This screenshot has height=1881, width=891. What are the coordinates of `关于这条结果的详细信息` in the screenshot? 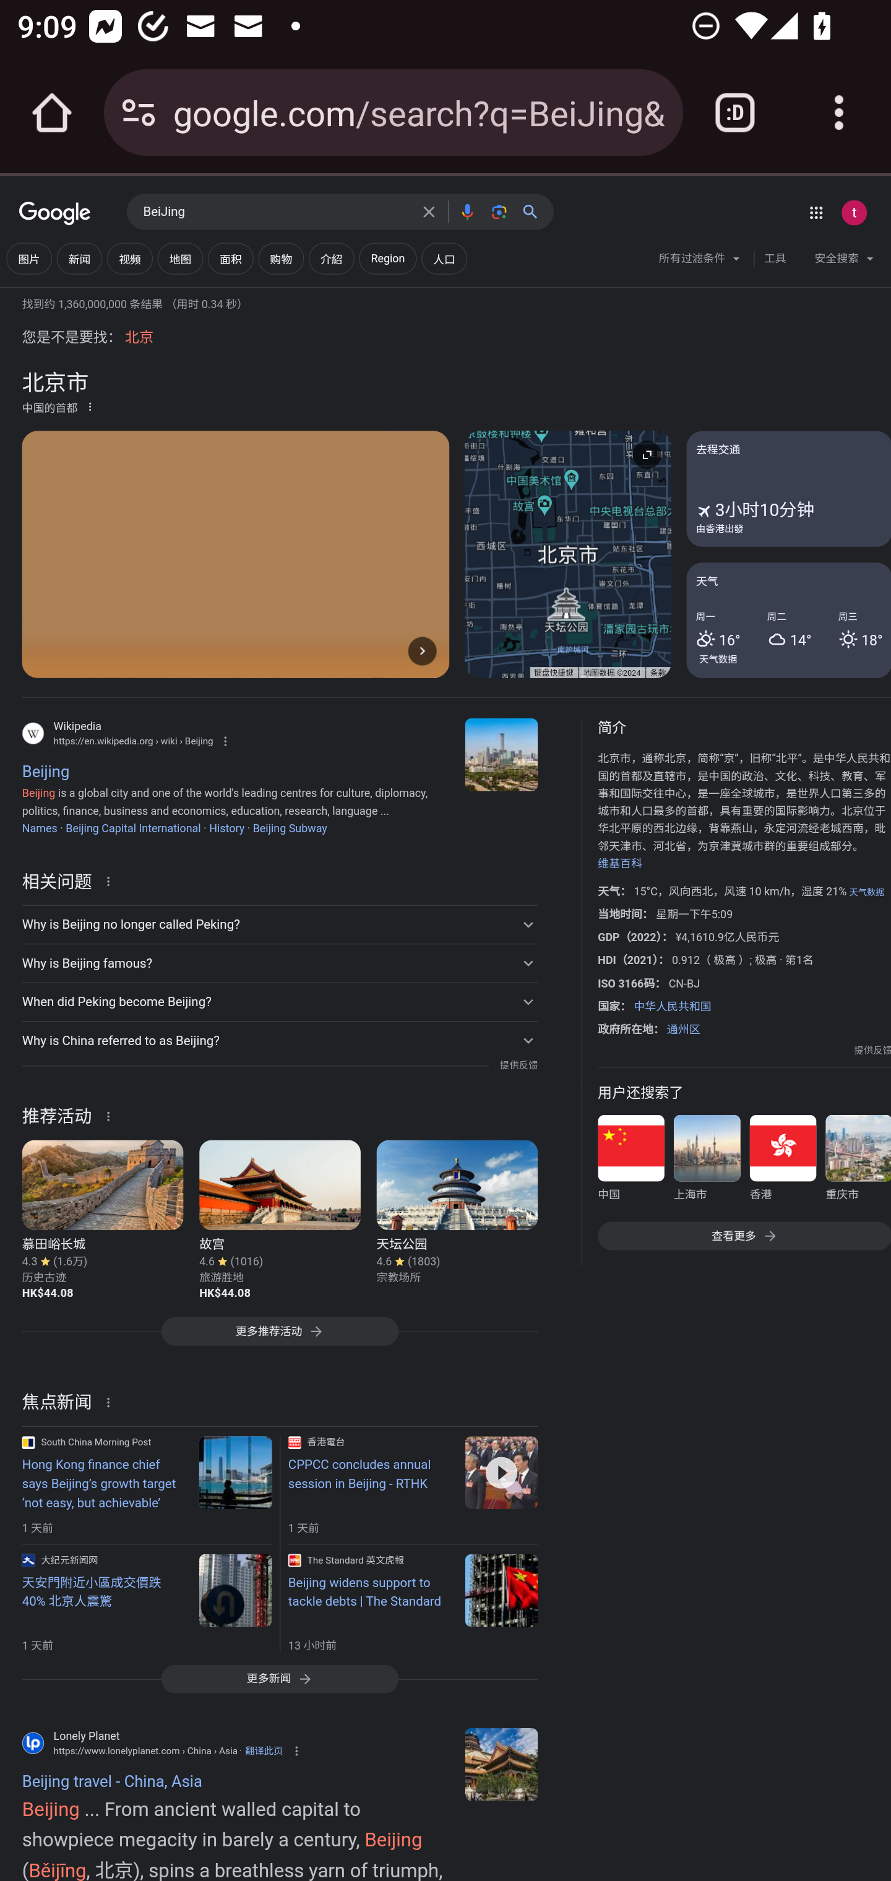 It's located at (112, 880).